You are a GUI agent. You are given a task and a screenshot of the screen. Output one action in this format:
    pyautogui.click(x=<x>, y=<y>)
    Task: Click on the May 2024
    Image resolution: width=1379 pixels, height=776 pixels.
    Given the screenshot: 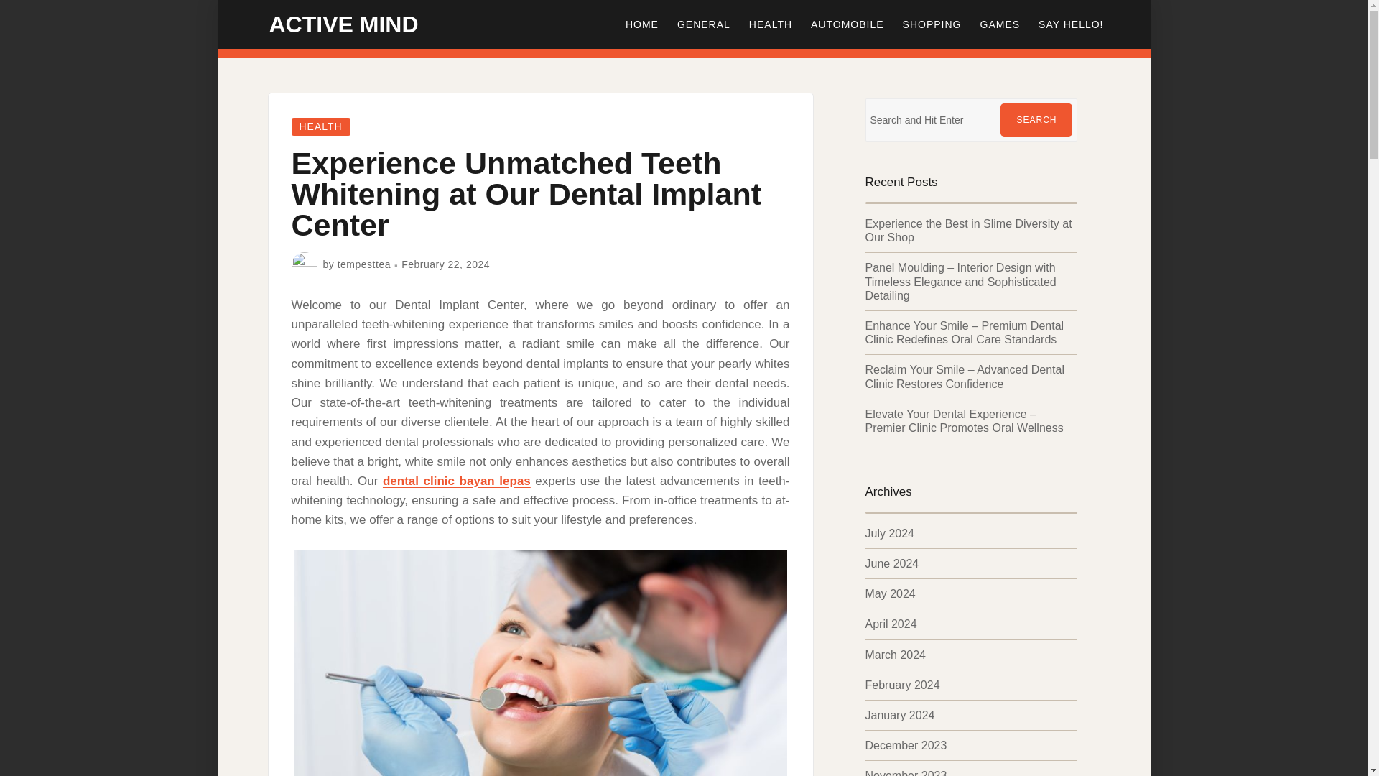 What is the action you would take?
    pyautogui.click(x=889, y=593)
    